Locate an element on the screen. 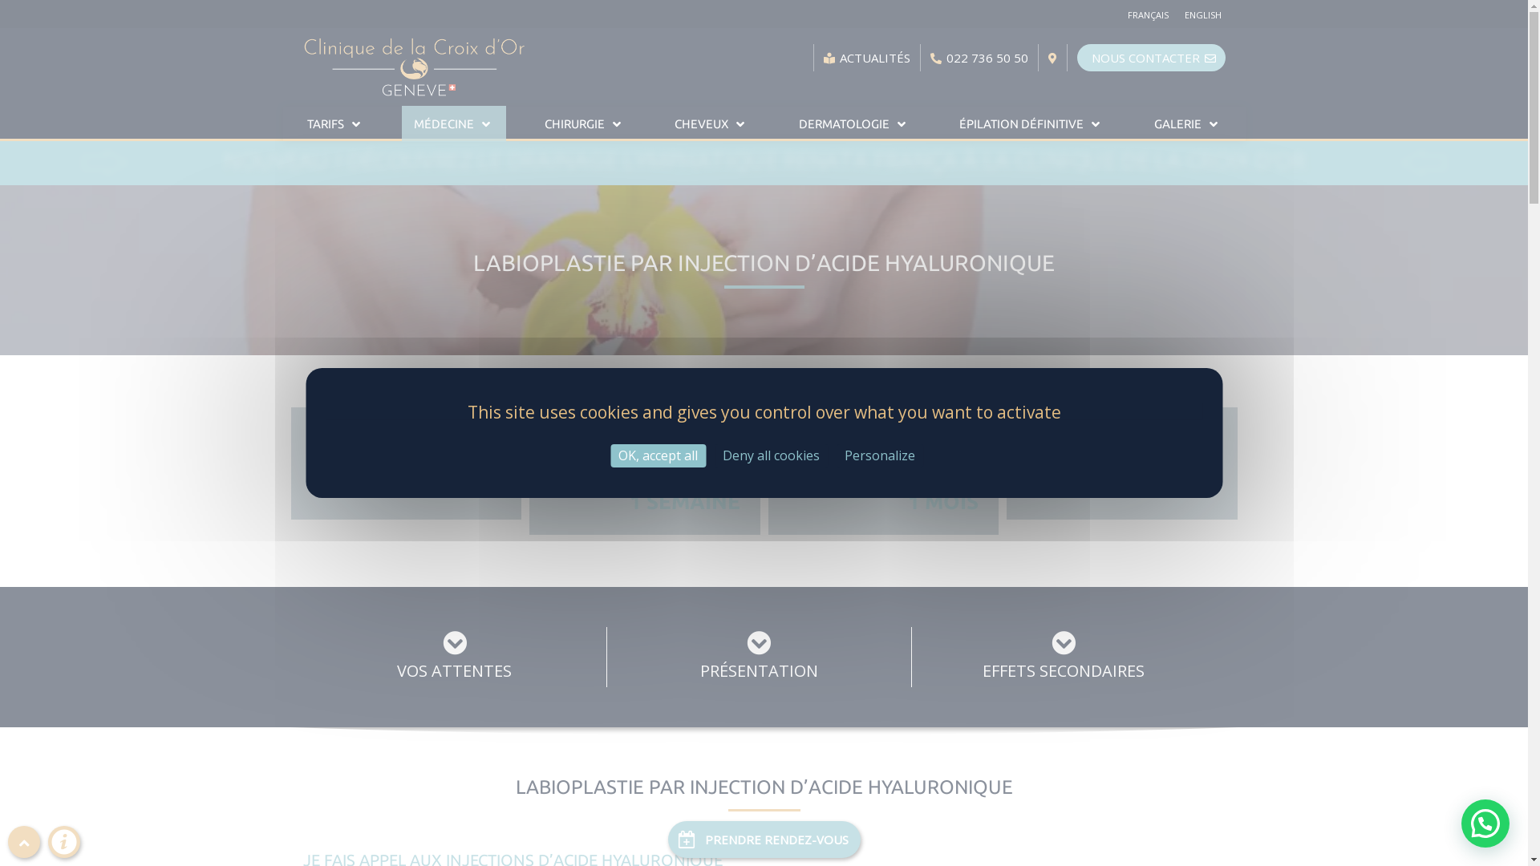 This screenshot has height=866, width=1540. Personalize is located at coordinates (880, 455).